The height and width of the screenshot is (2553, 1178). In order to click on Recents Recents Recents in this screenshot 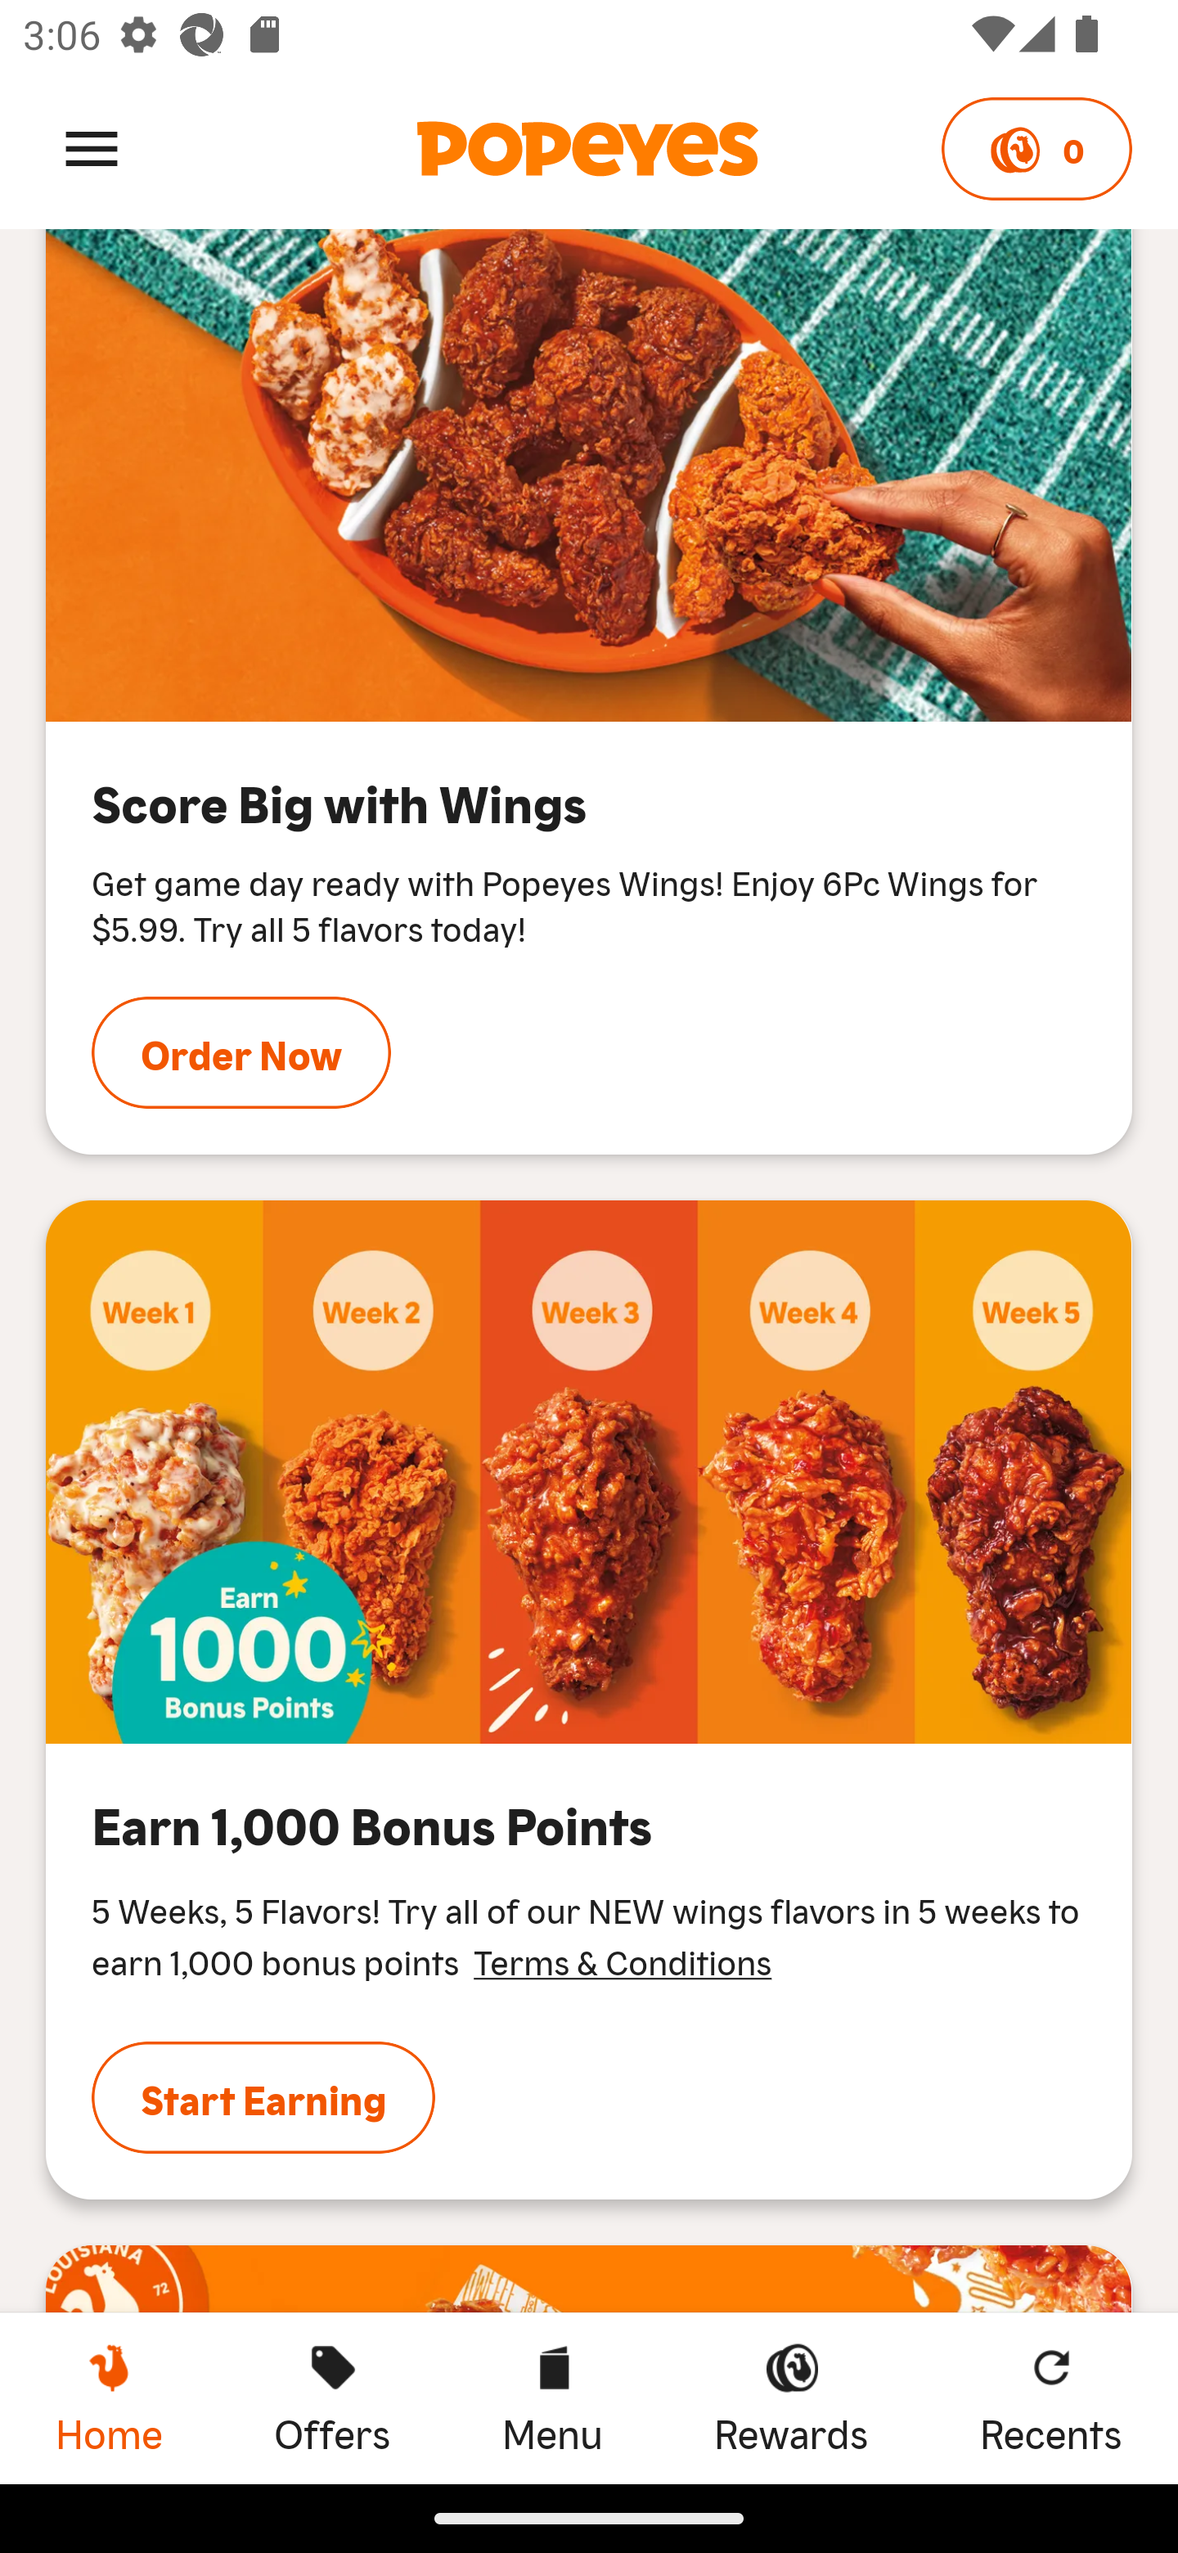, I will do `click(1051, 2398)`.